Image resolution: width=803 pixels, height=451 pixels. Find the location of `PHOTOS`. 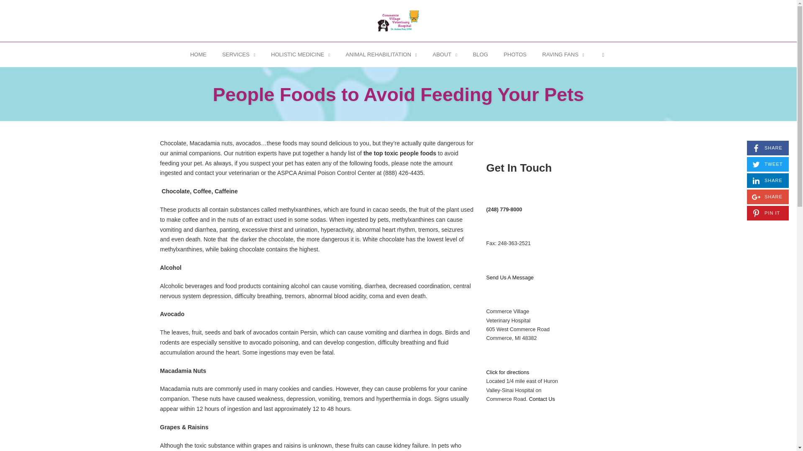

PHOTOS is located at coordinates (514, 54).